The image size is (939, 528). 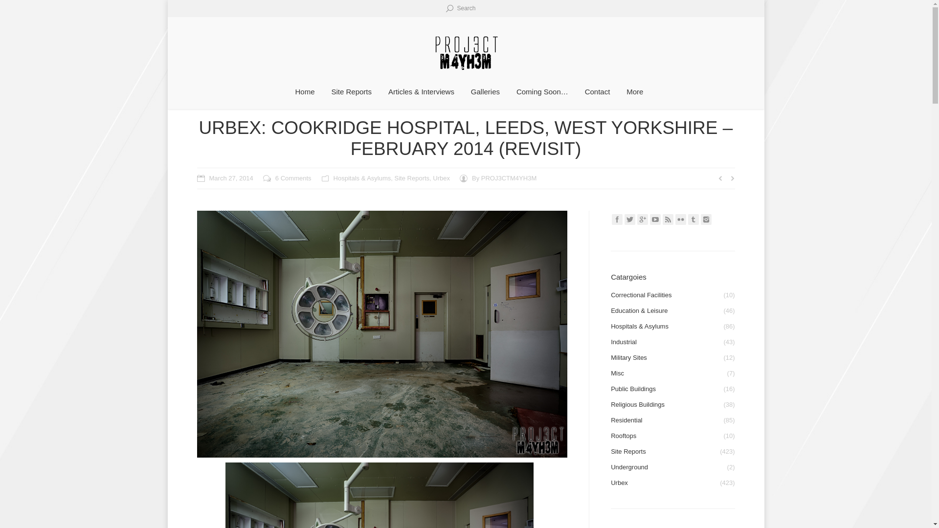 I want to click on Search, so click(x=461, y=8).